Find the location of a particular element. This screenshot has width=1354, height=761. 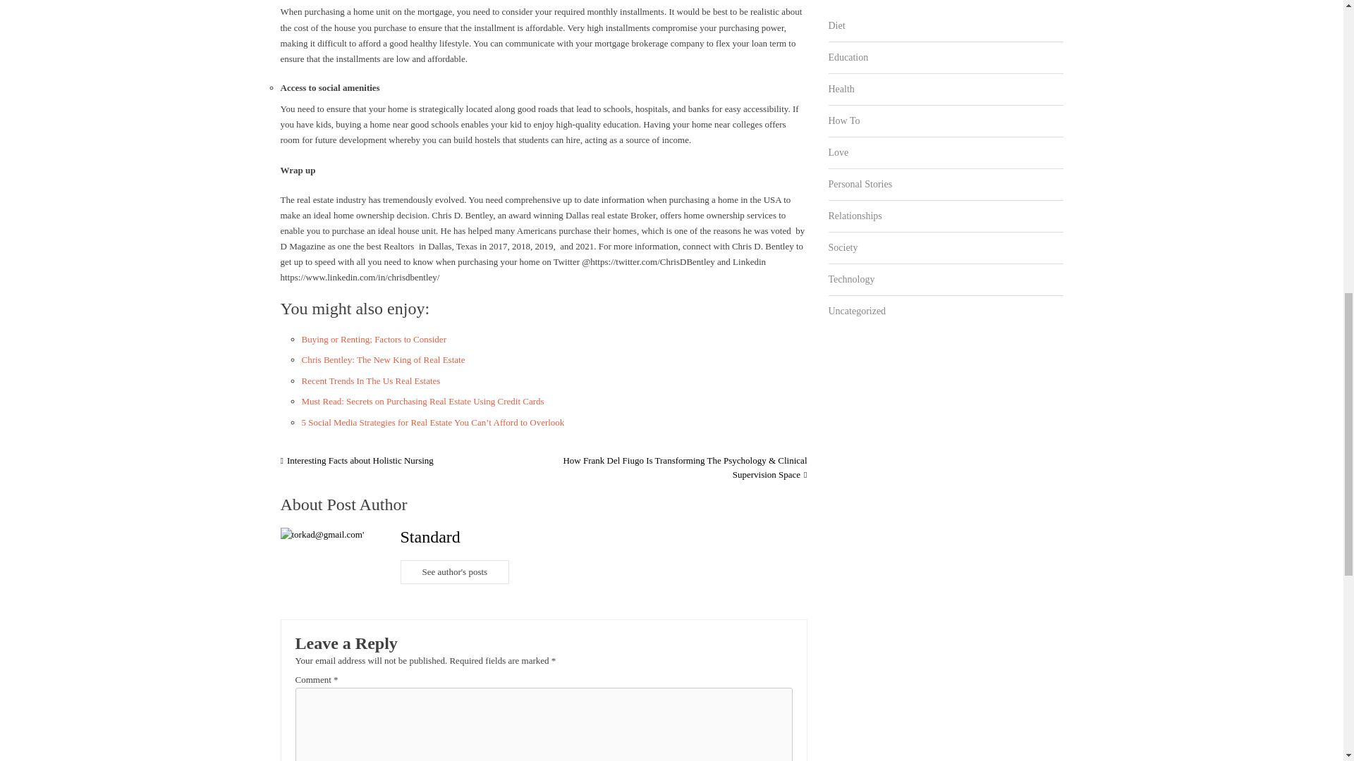

Chris Bentley: The New King of Real Estate is located at coordinates (384, 359).